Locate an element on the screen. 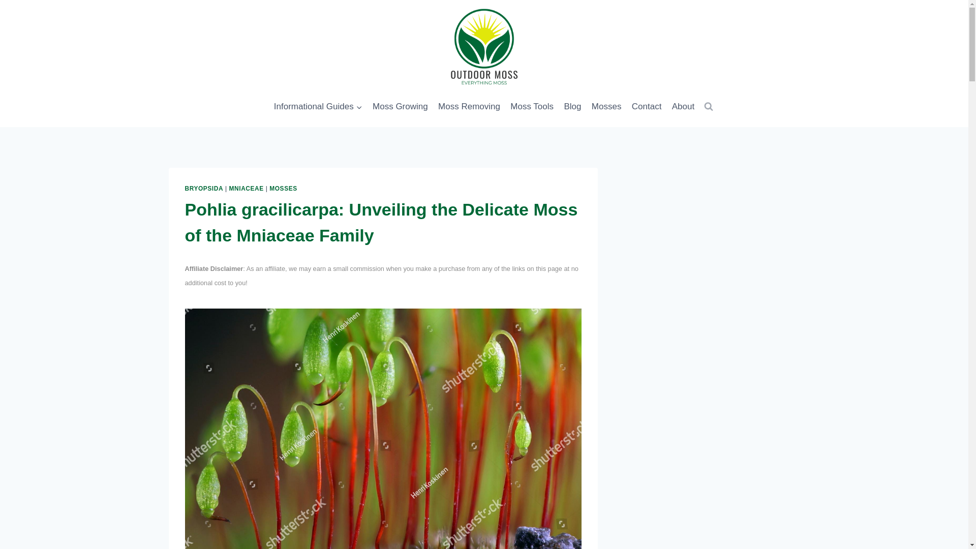 This screenshot has width=976, height=549. About is located at coordinates (683, 107).